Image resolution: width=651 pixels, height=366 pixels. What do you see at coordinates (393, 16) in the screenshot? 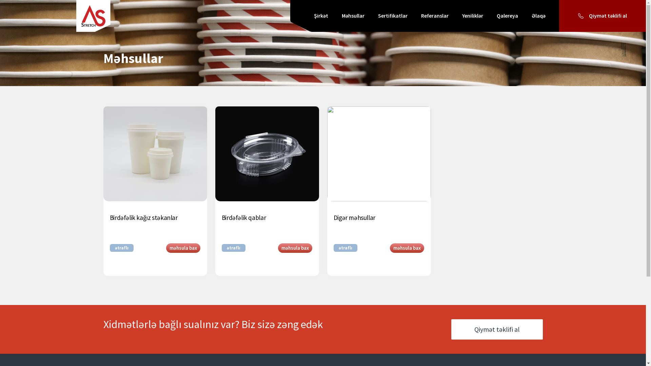
I see `Sertifikatlar` at bounding box center [393, 16].